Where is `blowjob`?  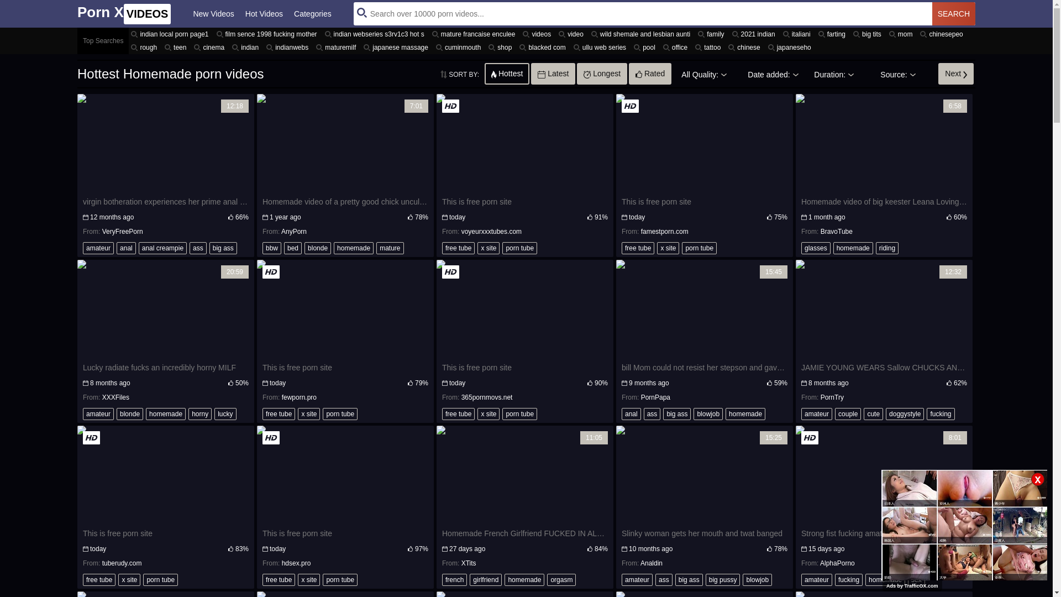
blowjob is located at coordinates (757, 580).